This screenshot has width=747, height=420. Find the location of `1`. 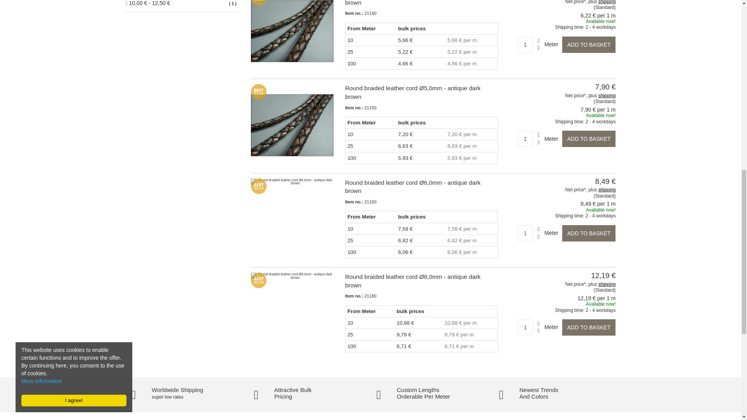

1 is located at coordinates (525, 44).